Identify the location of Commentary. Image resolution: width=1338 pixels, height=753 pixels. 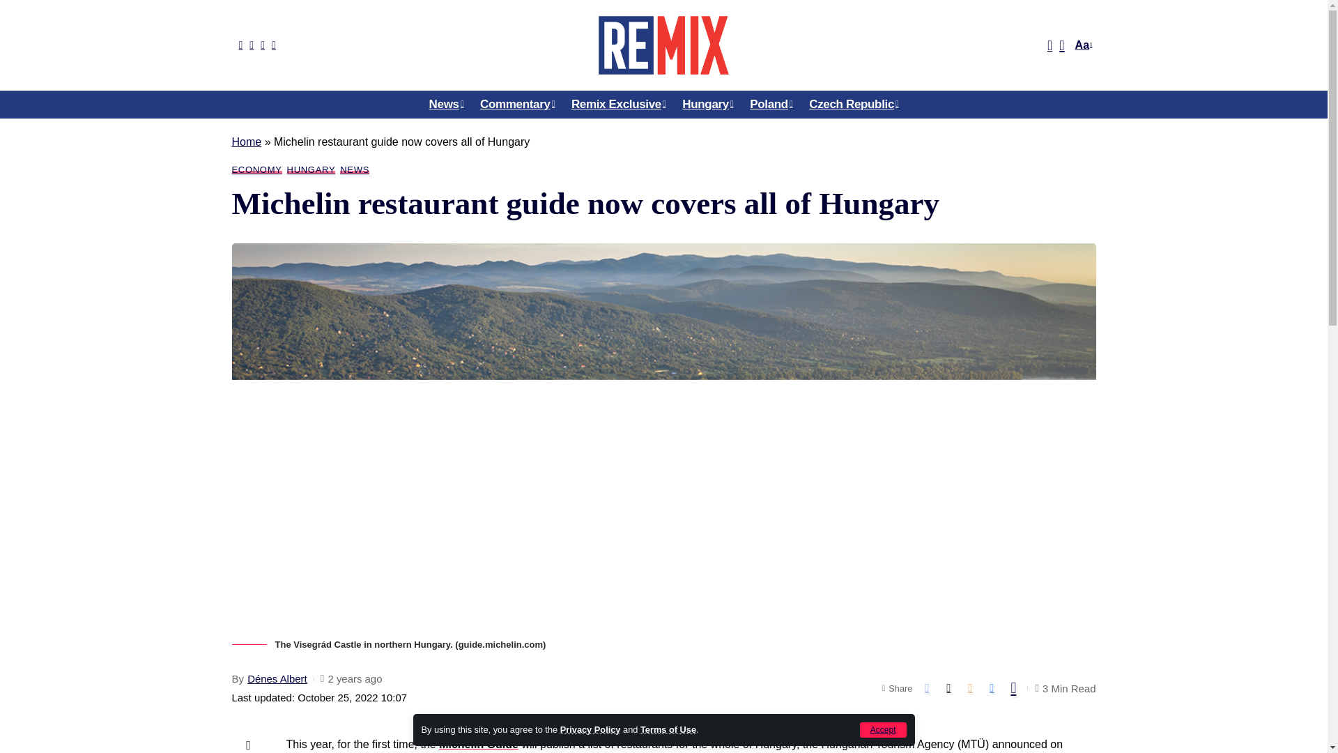
(517, 104).